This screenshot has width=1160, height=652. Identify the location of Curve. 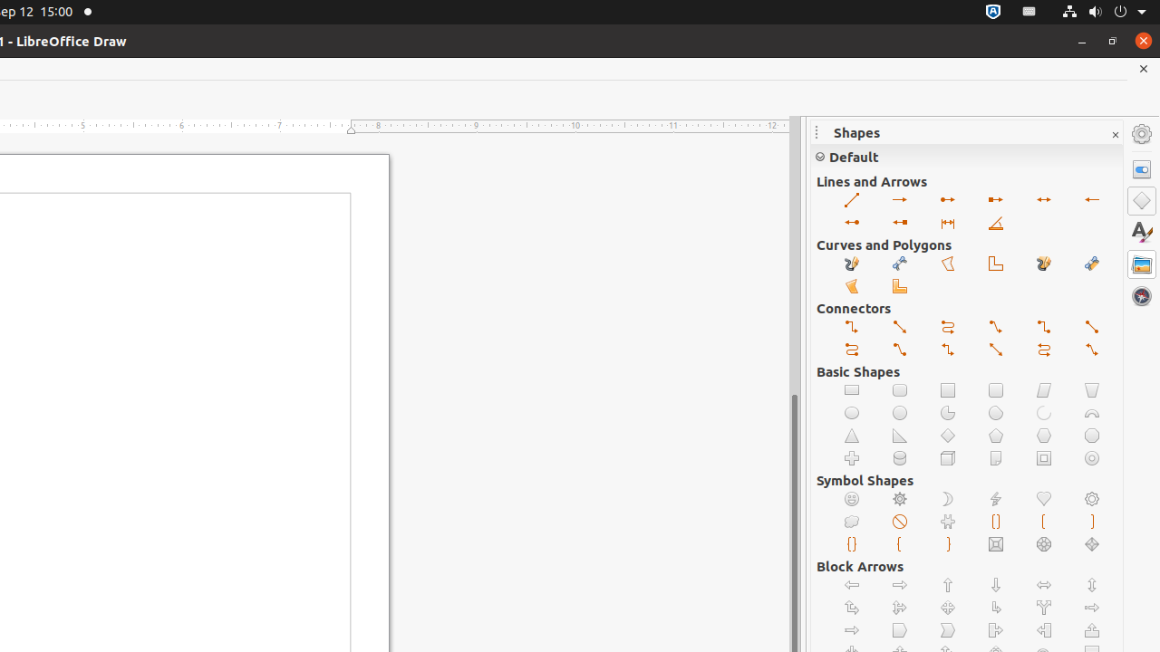
(901, 264).